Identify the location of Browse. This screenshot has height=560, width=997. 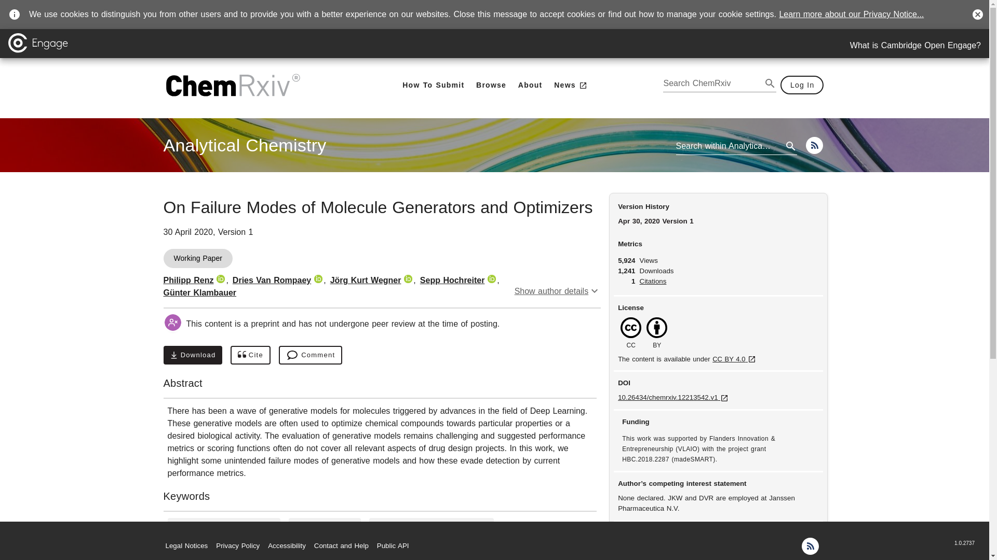
(223, 527).